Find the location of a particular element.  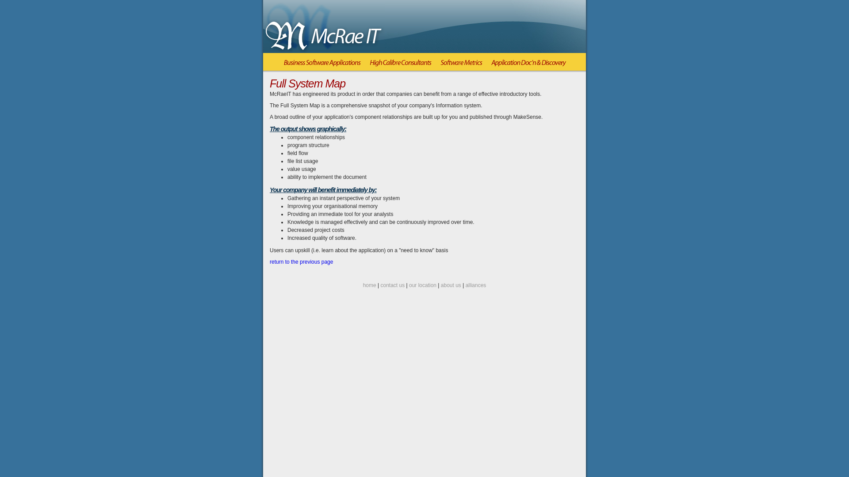

Software Metrics is located at coordinates (462, 65).